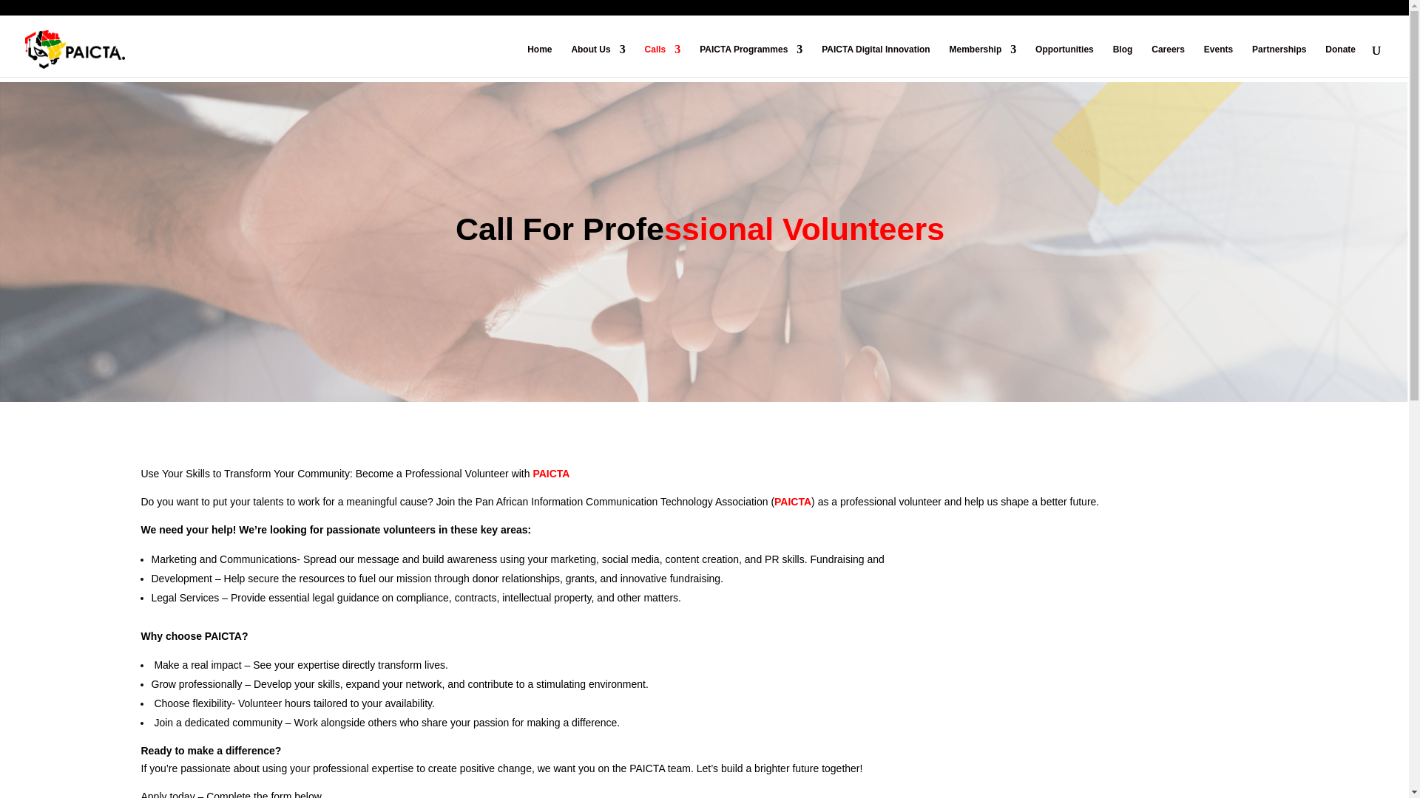 Image resolution: width=1420 pixels, height=798 pixels. Describe the element at coordinates (1340, 61) in the screenshot. I see `Donate` at that location.